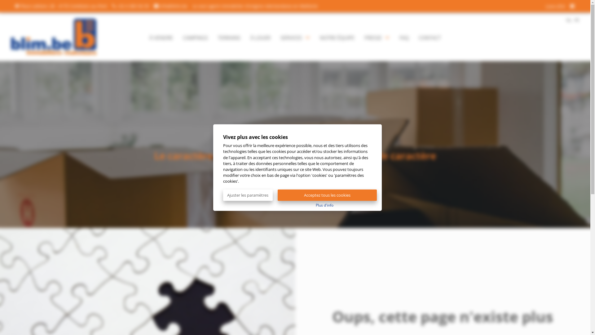 The height and width of the screenshot is (335, 595). What do you see at coordinates (58, 37) in the screenshot?
I see `Home` at bounding box center [58, 37].